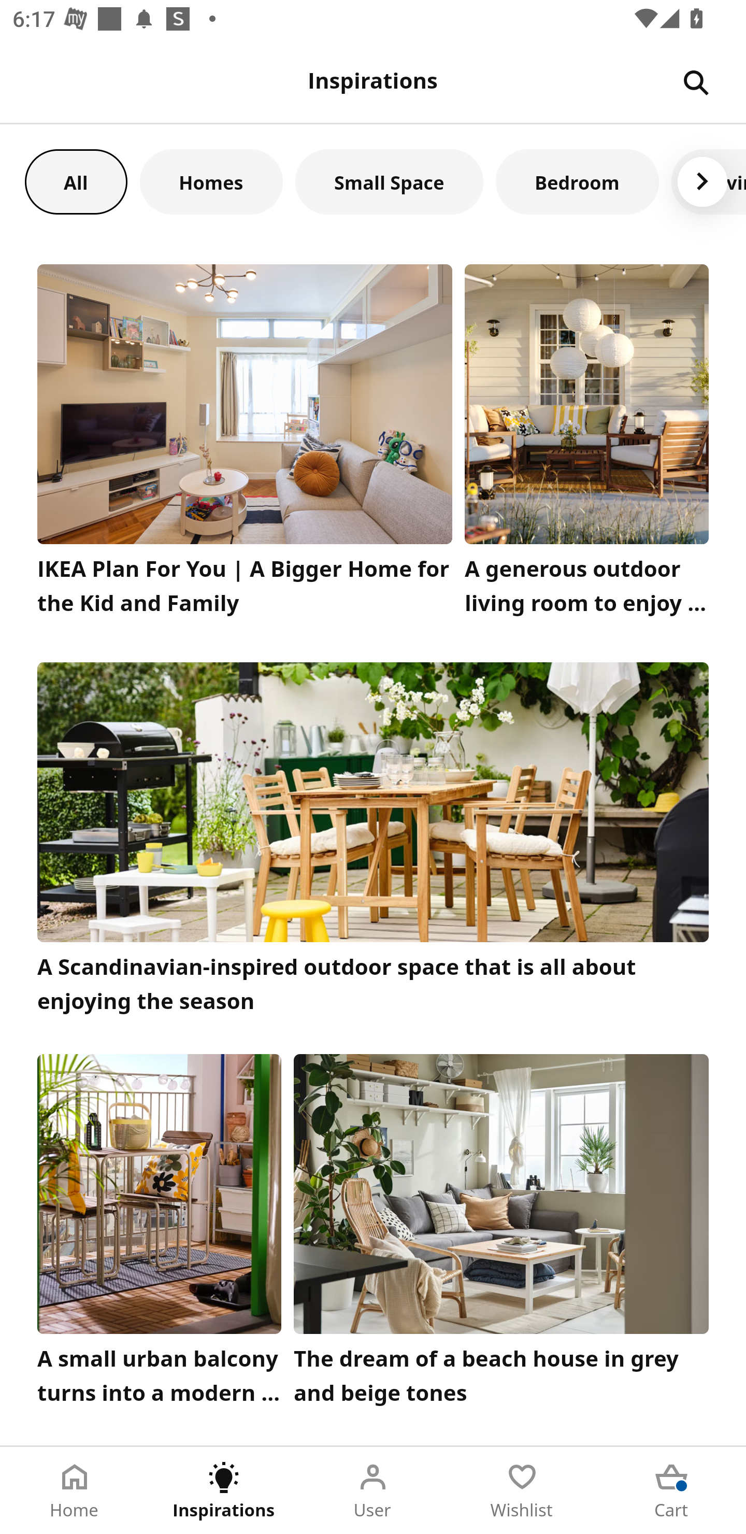 Image resolution: width=746 pixels, height=1534 pixels. Describe the element at coordinates (373, 1490) in the screenshot. I see `User
Tab 3 of 5` at that location.